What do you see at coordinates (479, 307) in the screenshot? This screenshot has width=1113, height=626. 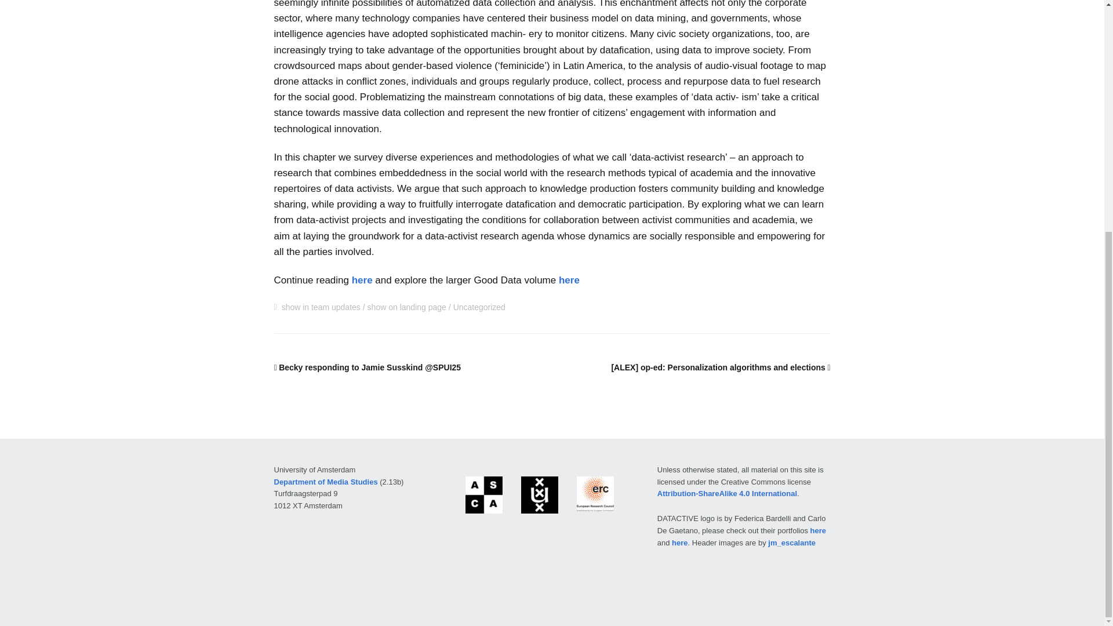 I see `Uncategorized` at bounding box center [479, 307].